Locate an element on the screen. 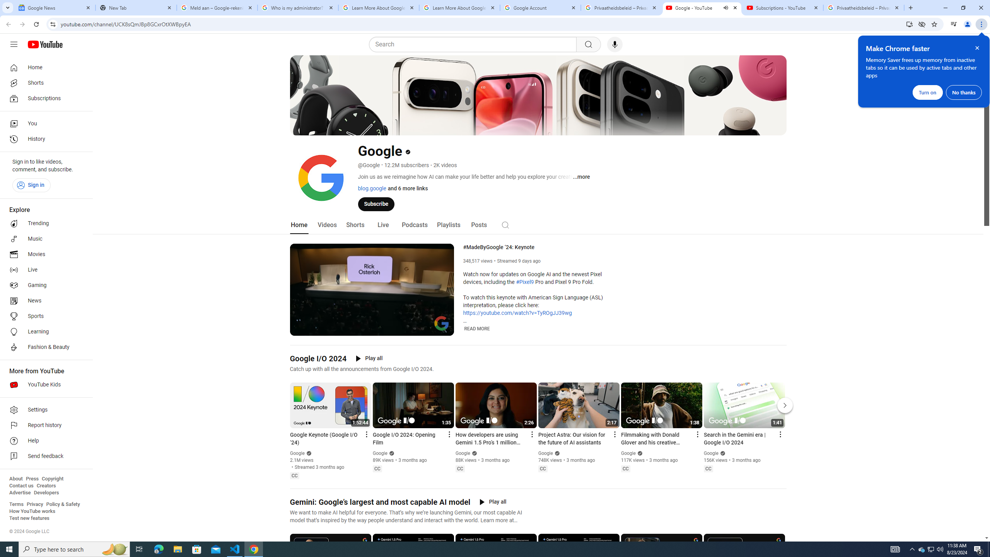 This screenshot has width=990, height=557. Full screen (f) is located at coordinates (442, 329).